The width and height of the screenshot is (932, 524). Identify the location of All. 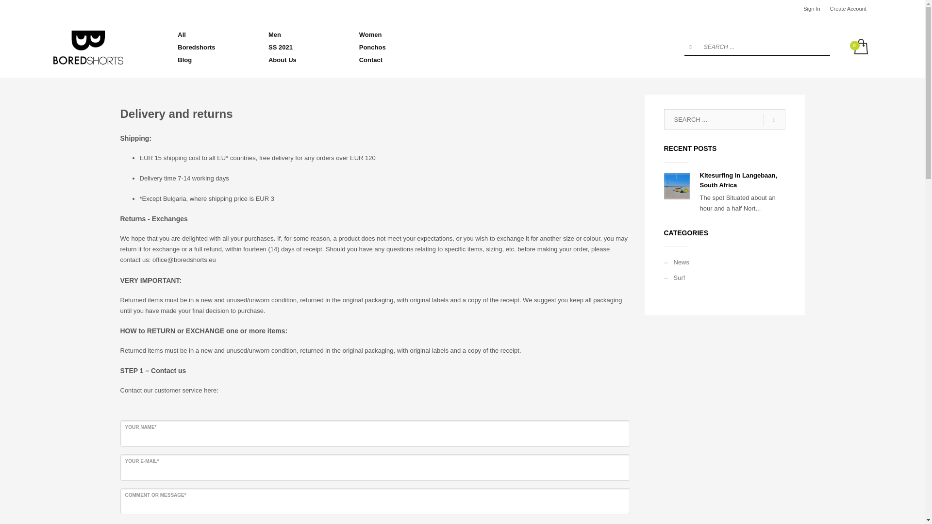
(217, 34).